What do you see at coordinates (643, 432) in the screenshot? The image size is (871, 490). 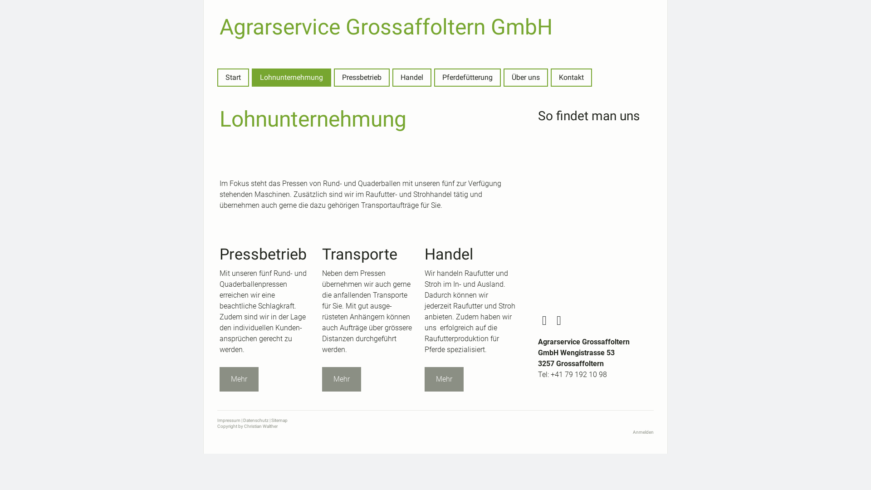 I see `Anmelden` at bounding box center [643, 432].